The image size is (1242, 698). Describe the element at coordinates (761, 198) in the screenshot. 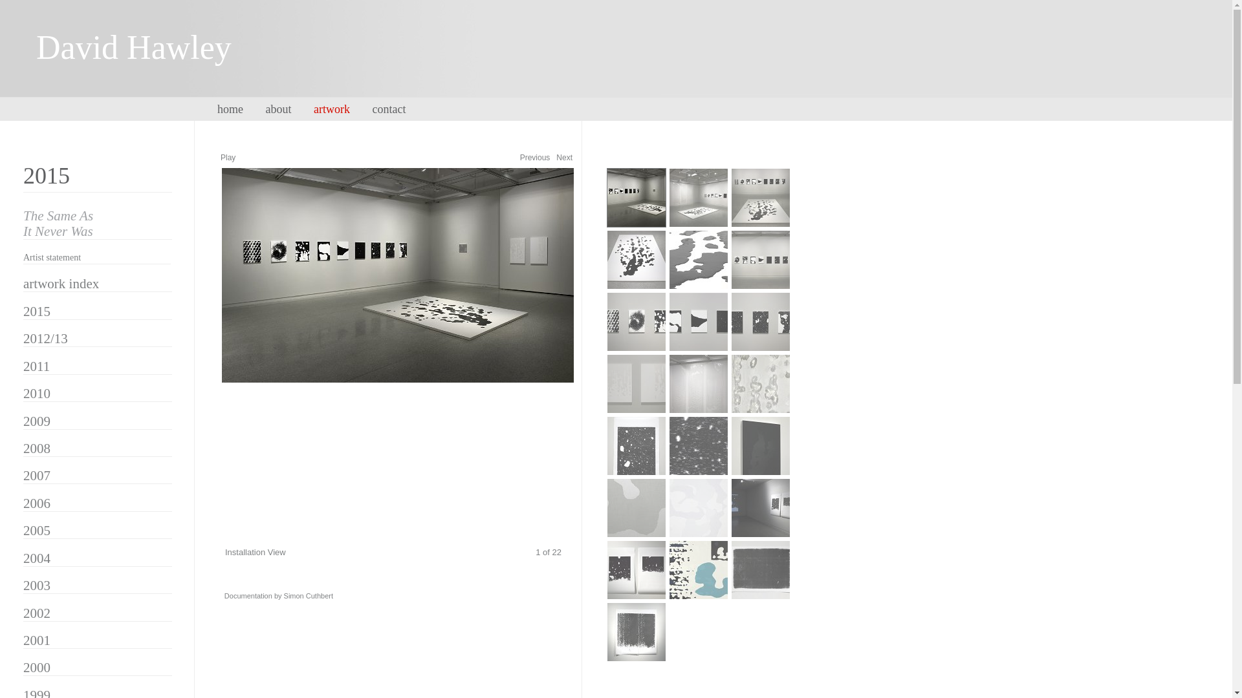

I see `03 (2)` at that location.